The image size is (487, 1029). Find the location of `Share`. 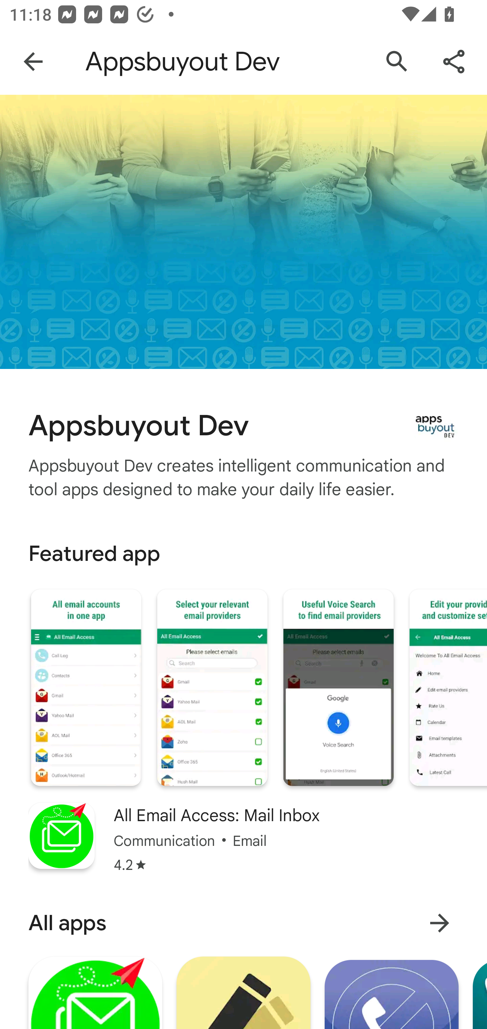

Share is located at coordinates (454, 62).